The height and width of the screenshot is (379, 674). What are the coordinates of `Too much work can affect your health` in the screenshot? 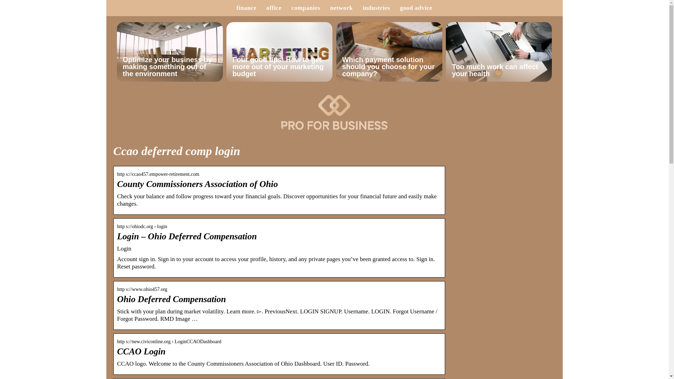 It's located at (498, 52).